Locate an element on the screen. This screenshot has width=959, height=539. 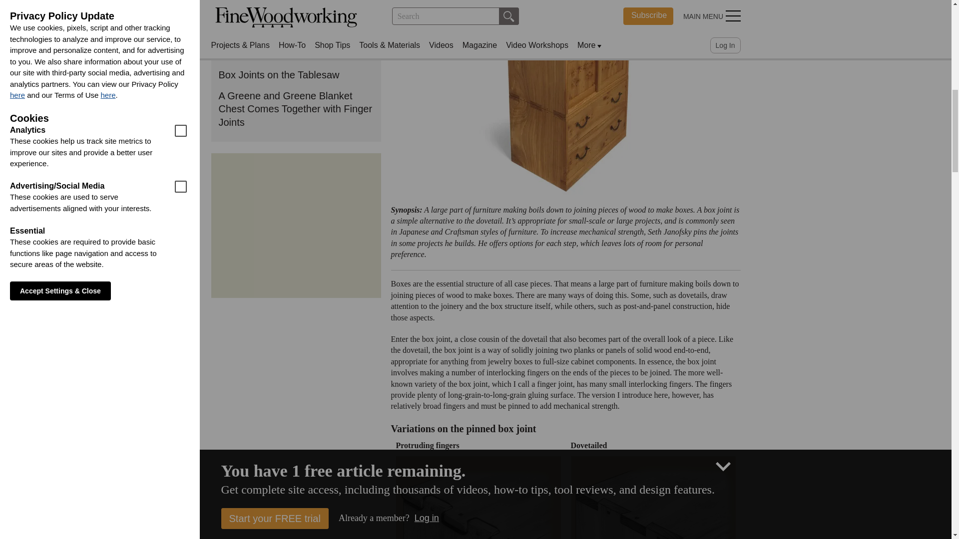
3rd party ad content is located at coordinates (295, 226).